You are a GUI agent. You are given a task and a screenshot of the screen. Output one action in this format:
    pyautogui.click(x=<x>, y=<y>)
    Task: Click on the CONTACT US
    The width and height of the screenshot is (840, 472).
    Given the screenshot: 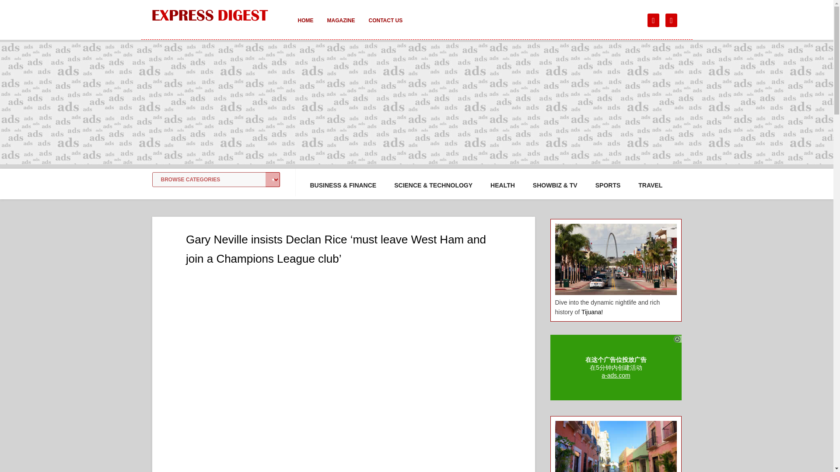 What is the action you would take?
    pyautogui.click(x=385, y=26)
    